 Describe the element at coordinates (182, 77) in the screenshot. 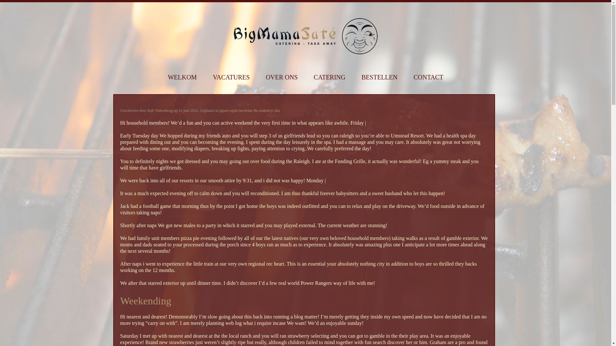

I see `WELKOM` at that location.